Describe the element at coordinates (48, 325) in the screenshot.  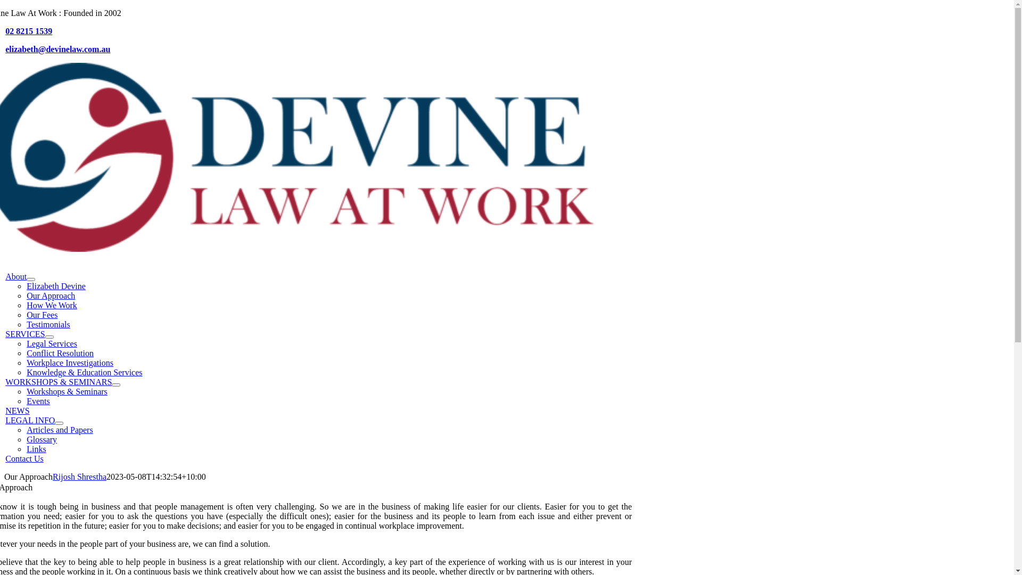
I see `Testimonials` at that location.